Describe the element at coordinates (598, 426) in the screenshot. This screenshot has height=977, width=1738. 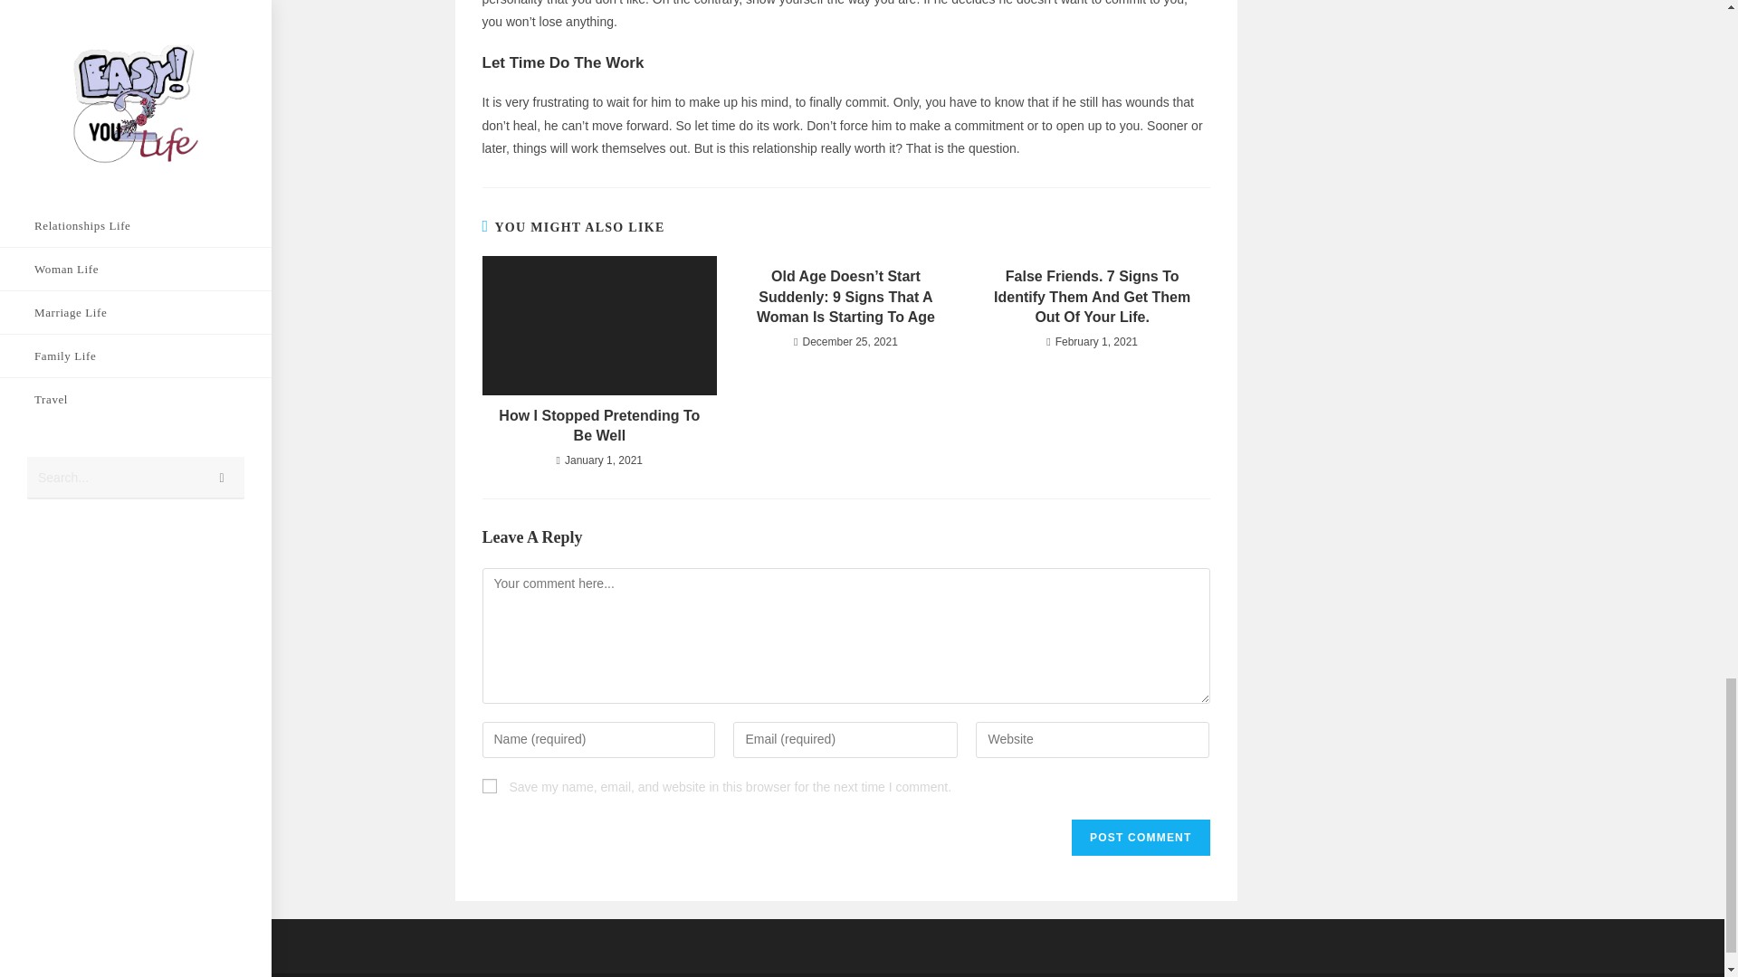
I see `How I Stopped Pretending To Be Well` at that location.